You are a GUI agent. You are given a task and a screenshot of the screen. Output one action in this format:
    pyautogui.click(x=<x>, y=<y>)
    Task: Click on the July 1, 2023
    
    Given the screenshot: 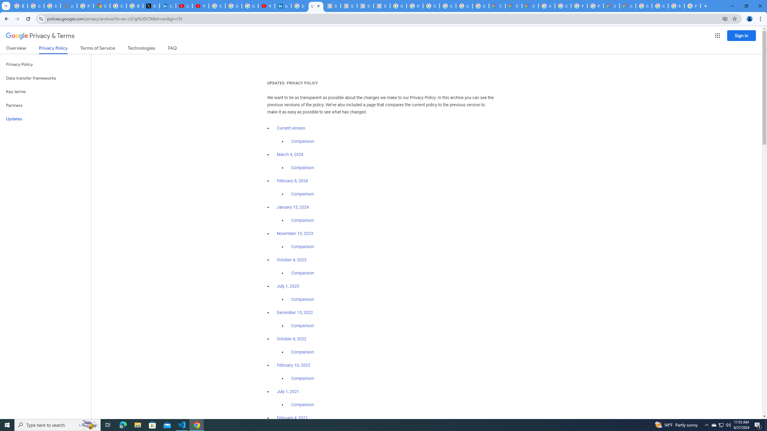 What is the action you would take?
    pyautogui.click(x=288, y=286)
    